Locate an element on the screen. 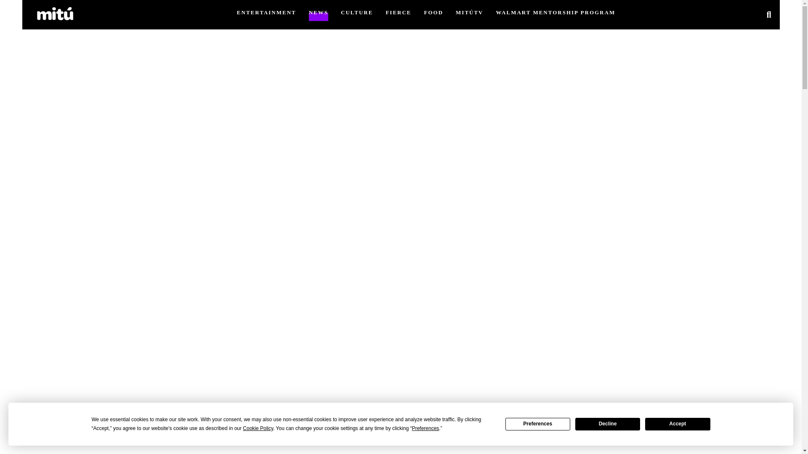 The height and width of the screenshot is (454, 808). 3rd party ad content is located at coordinates (400, 435).